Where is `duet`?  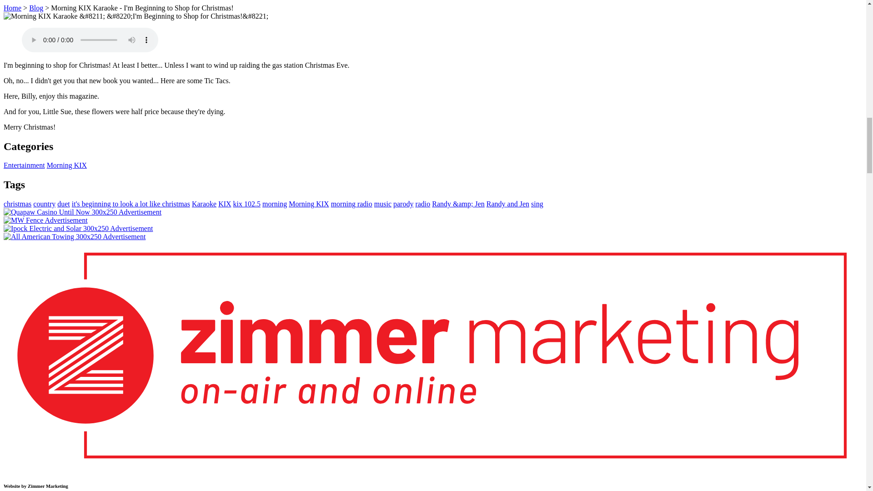
duet is located at coordinates (64, 204).